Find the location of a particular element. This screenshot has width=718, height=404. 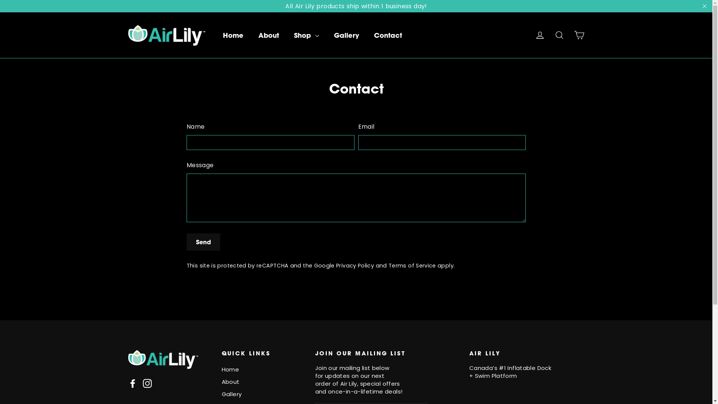

Home is located at coordinates (233, 36).